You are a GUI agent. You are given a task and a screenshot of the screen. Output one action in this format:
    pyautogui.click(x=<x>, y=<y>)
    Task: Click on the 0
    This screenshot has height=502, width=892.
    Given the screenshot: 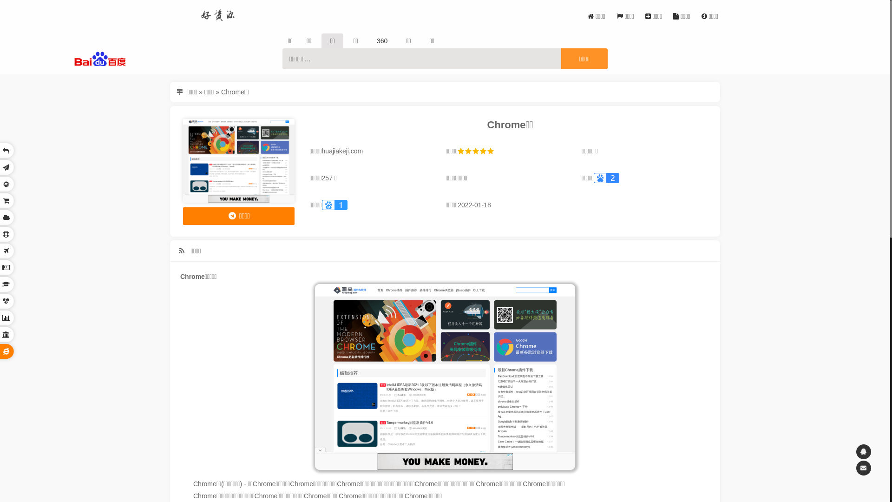 What is the action you would take?
    pyautogui.click(x=871, y=443)
    